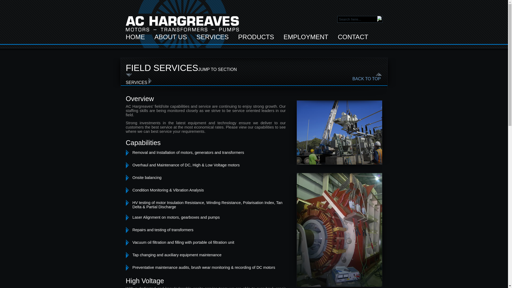 The height and width of the screenshot is (288, 512). What do you see at coordinates (306, 37) in the screenshot?
I see `EMPLOYMENT` at bounding box center [306, 37].